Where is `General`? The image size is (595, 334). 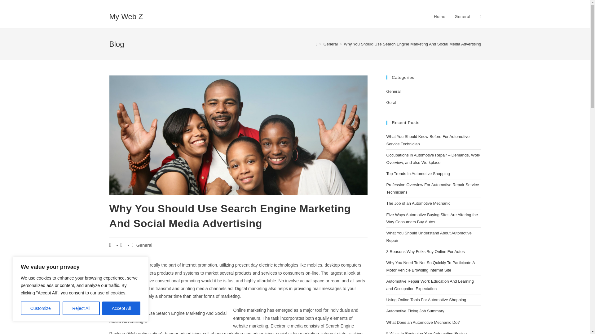 General is located at coordinates (144, 245).